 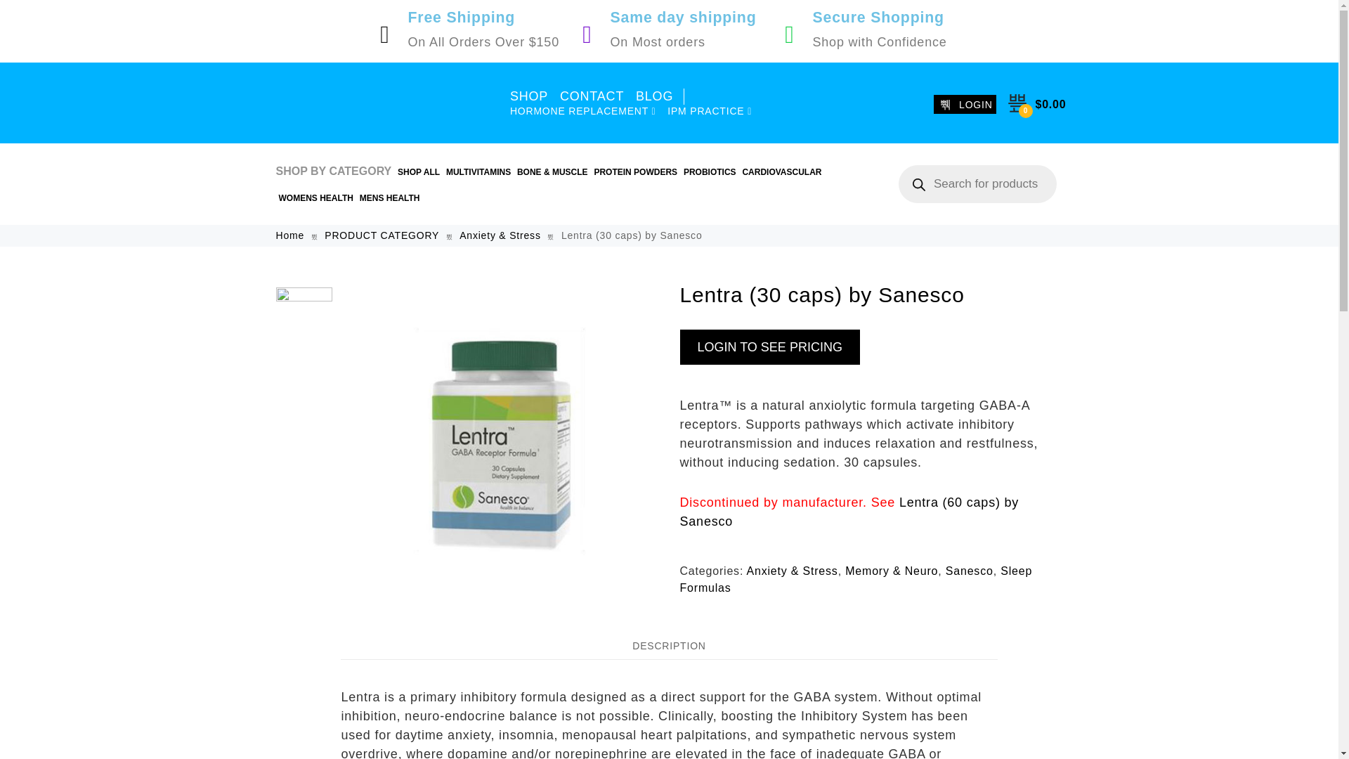 I want to click on HORMONE REPLACEMENT, so click(x=583, y=111).